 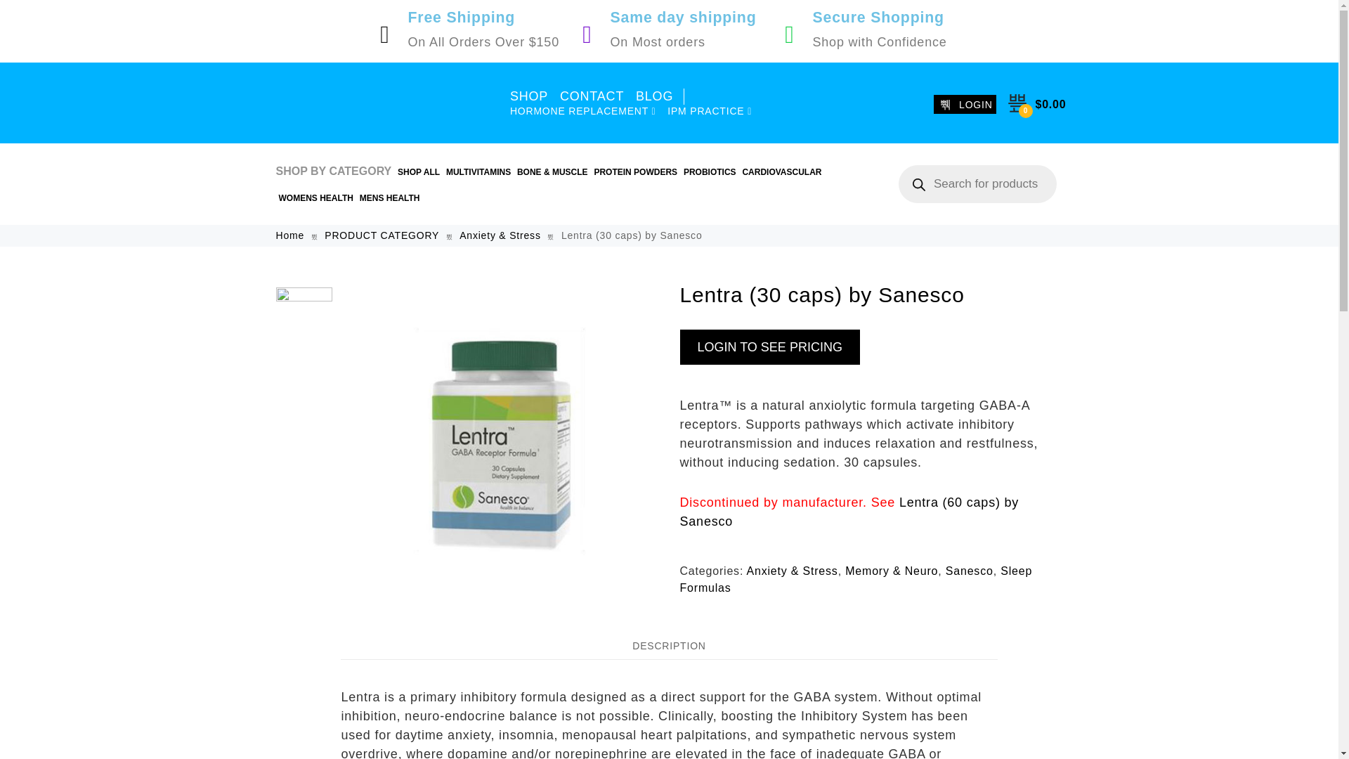 I want to click on HORMONE REPLACEMENT, so click(x=583, y=111).